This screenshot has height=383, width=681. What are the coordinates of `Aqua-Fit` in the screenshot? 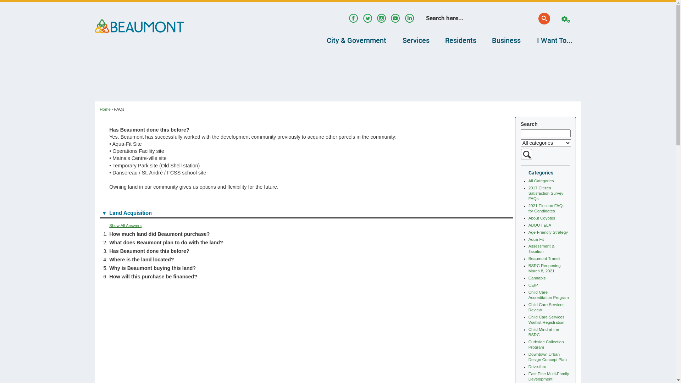 It's located at (536, 239).